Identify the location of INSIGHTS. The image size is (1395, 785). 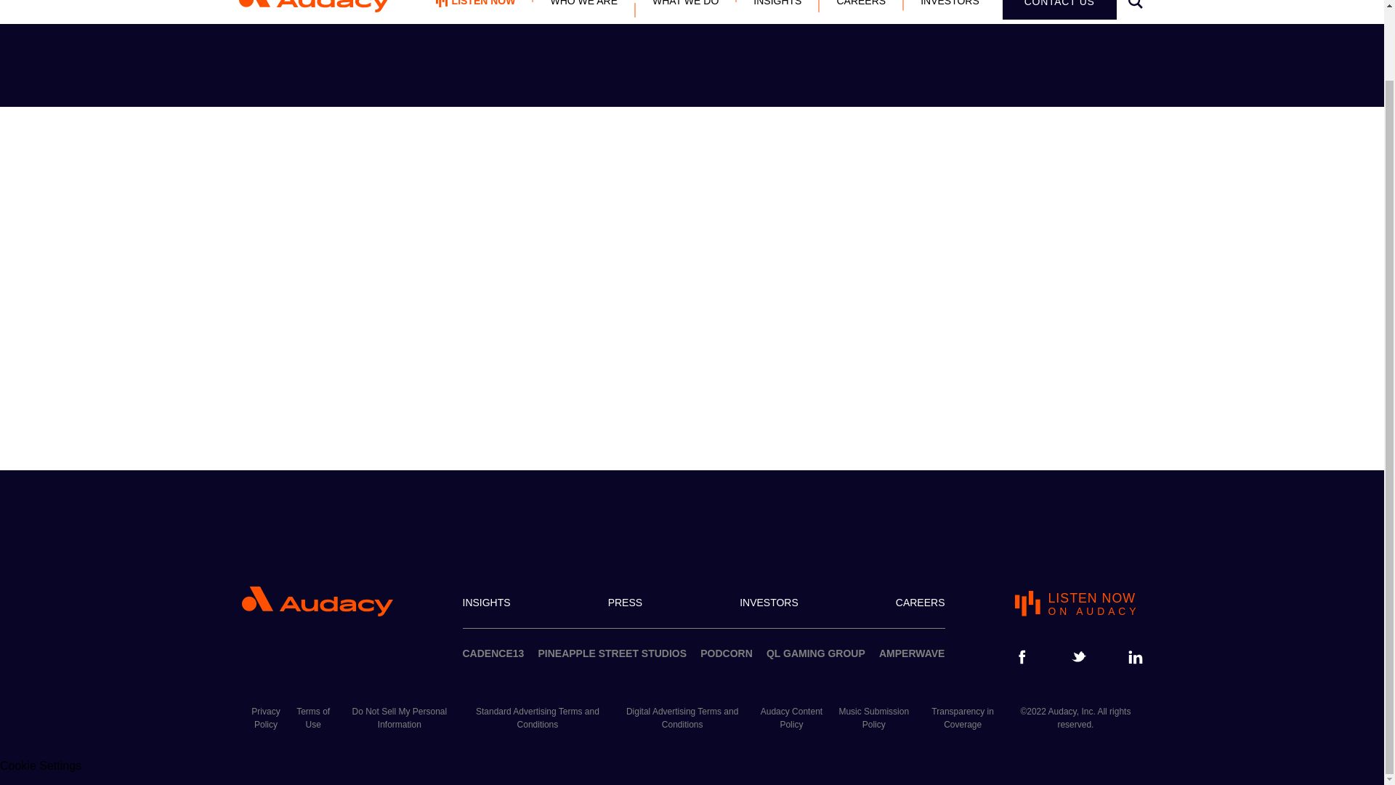
(485, 603).